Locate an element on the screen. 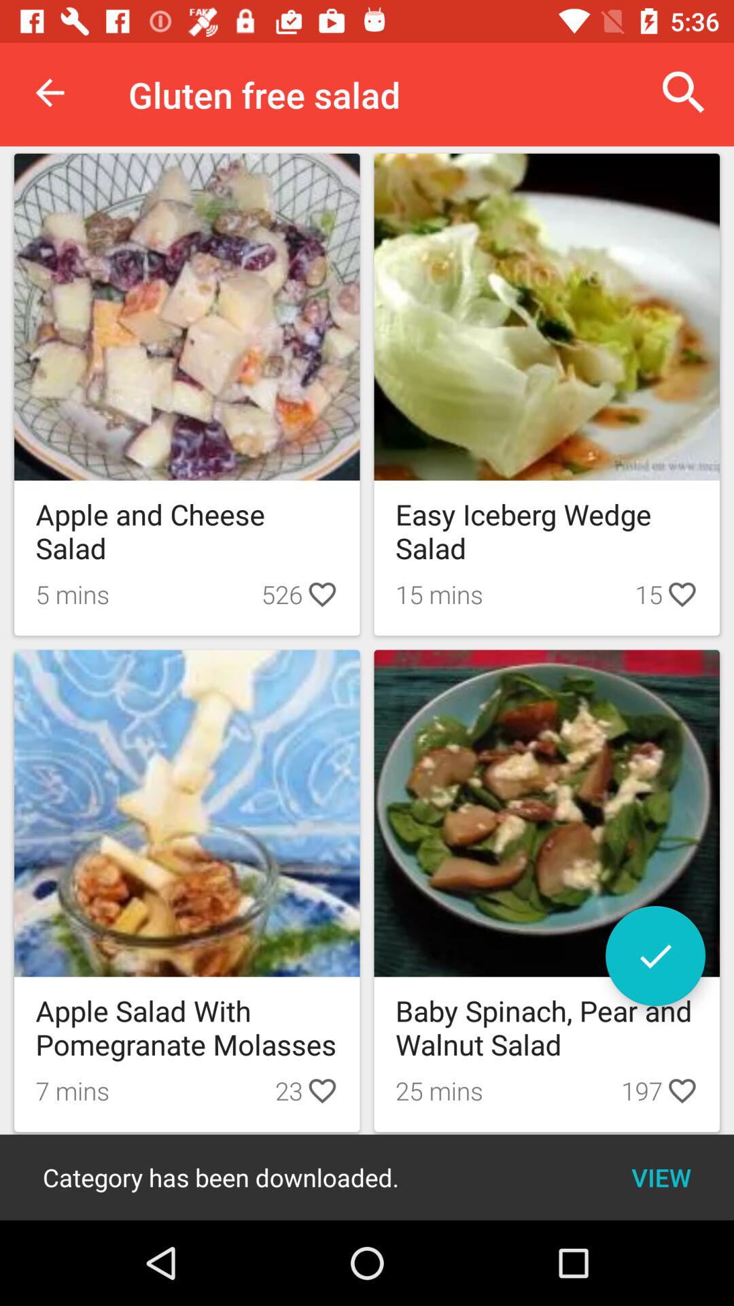  add item is located at coordinates (655, 956).